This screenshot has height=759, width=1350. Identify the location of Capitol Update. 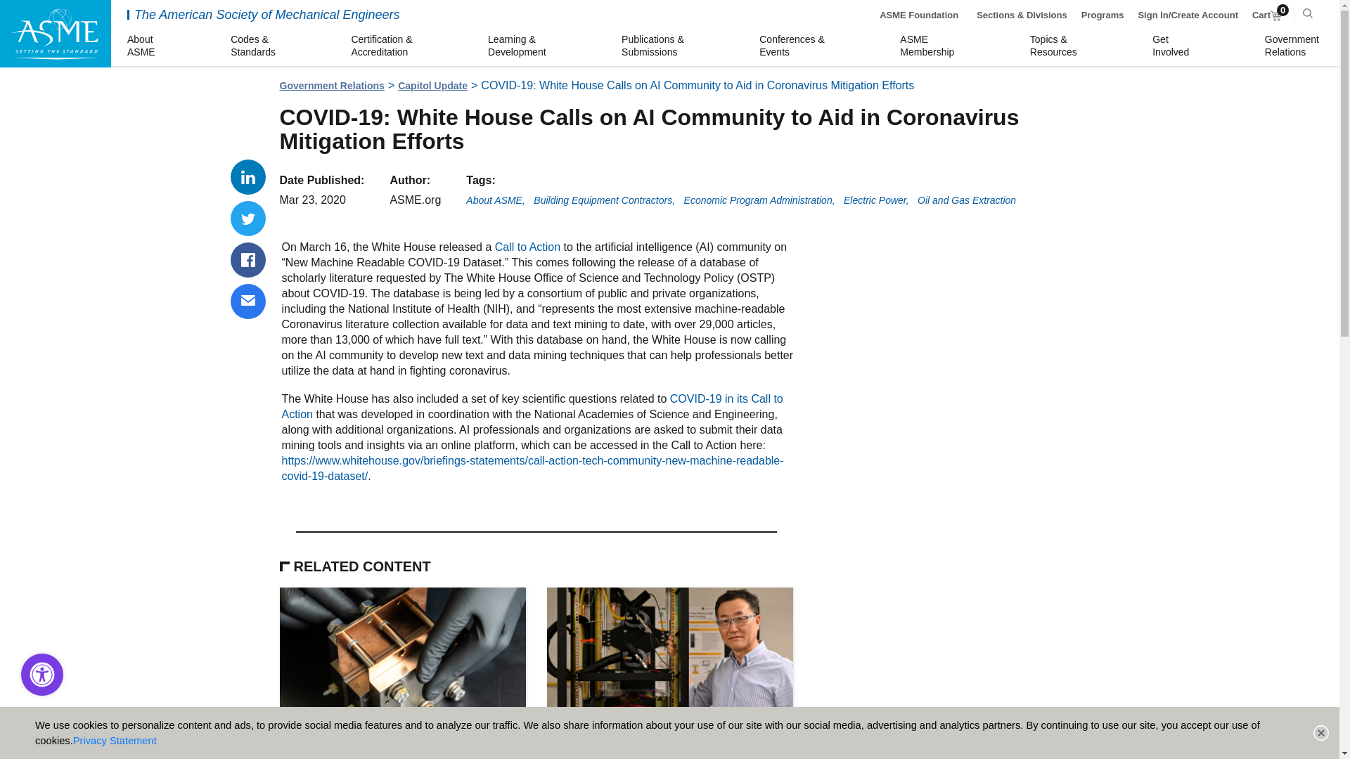
(248, 218).